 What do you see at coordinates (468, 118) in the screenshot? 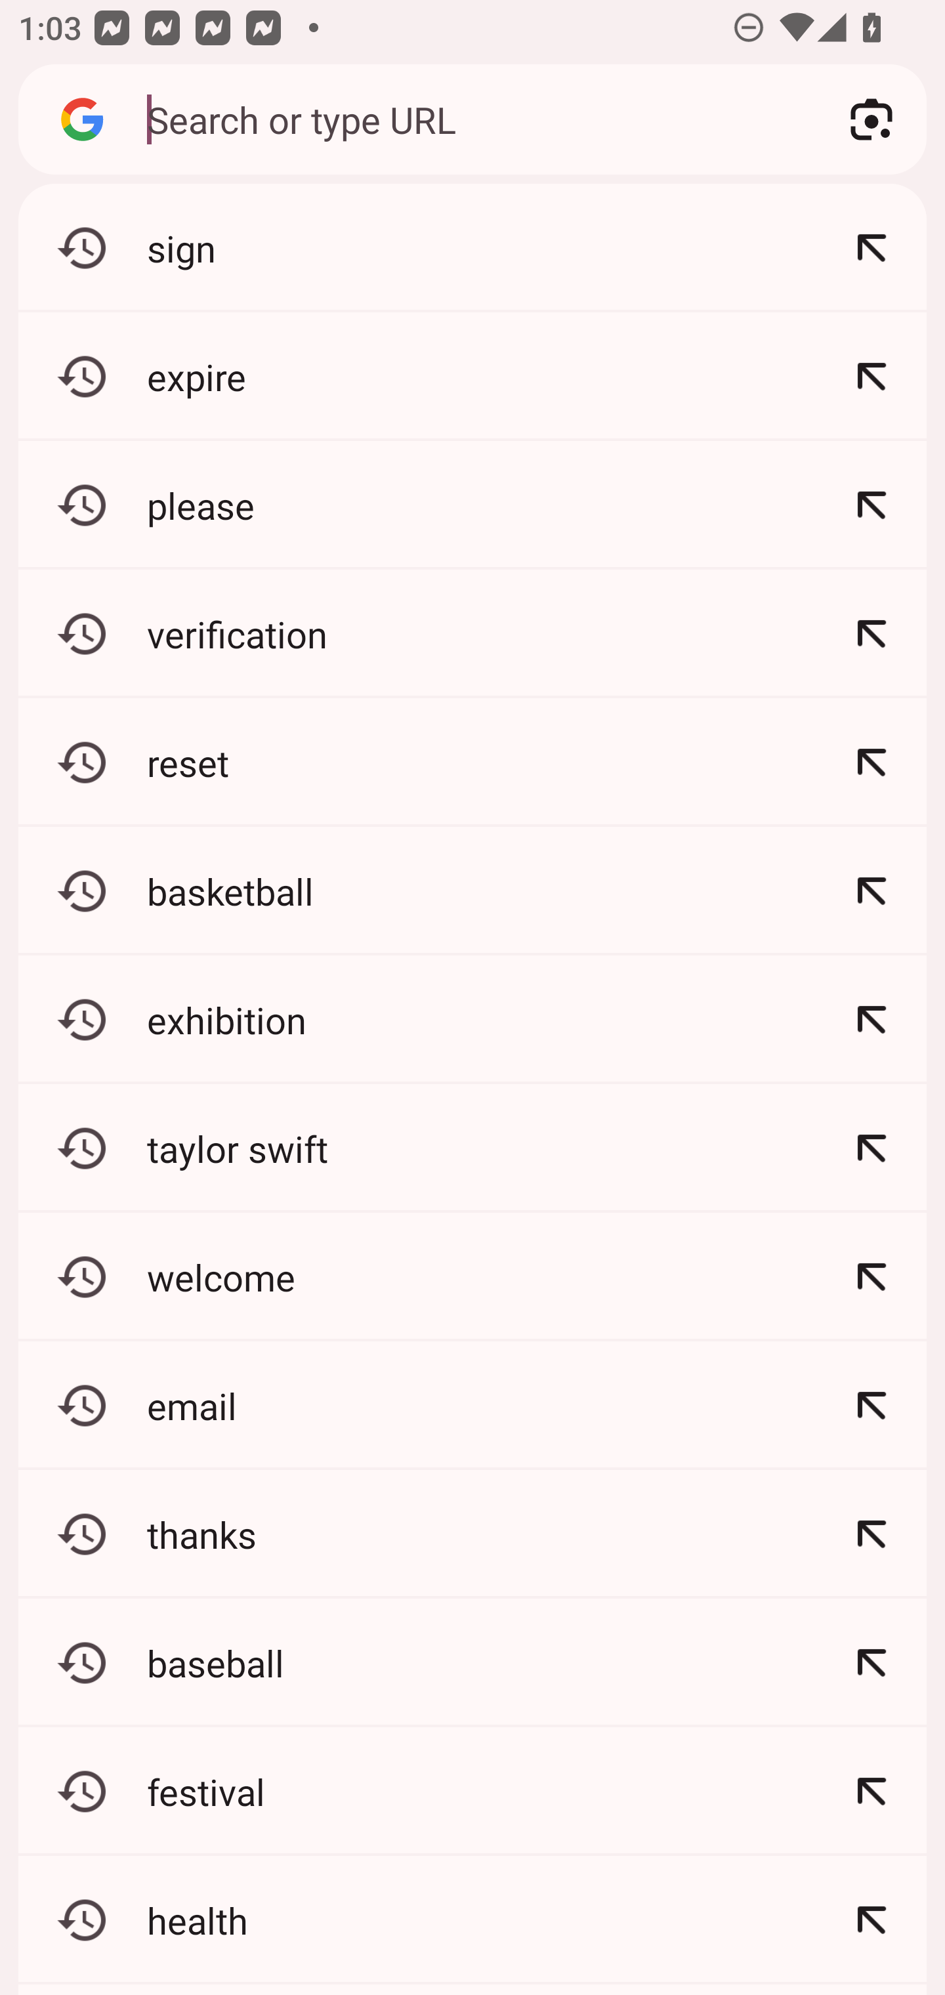
I see `Search or type URL` at bounding box center [468, 118].